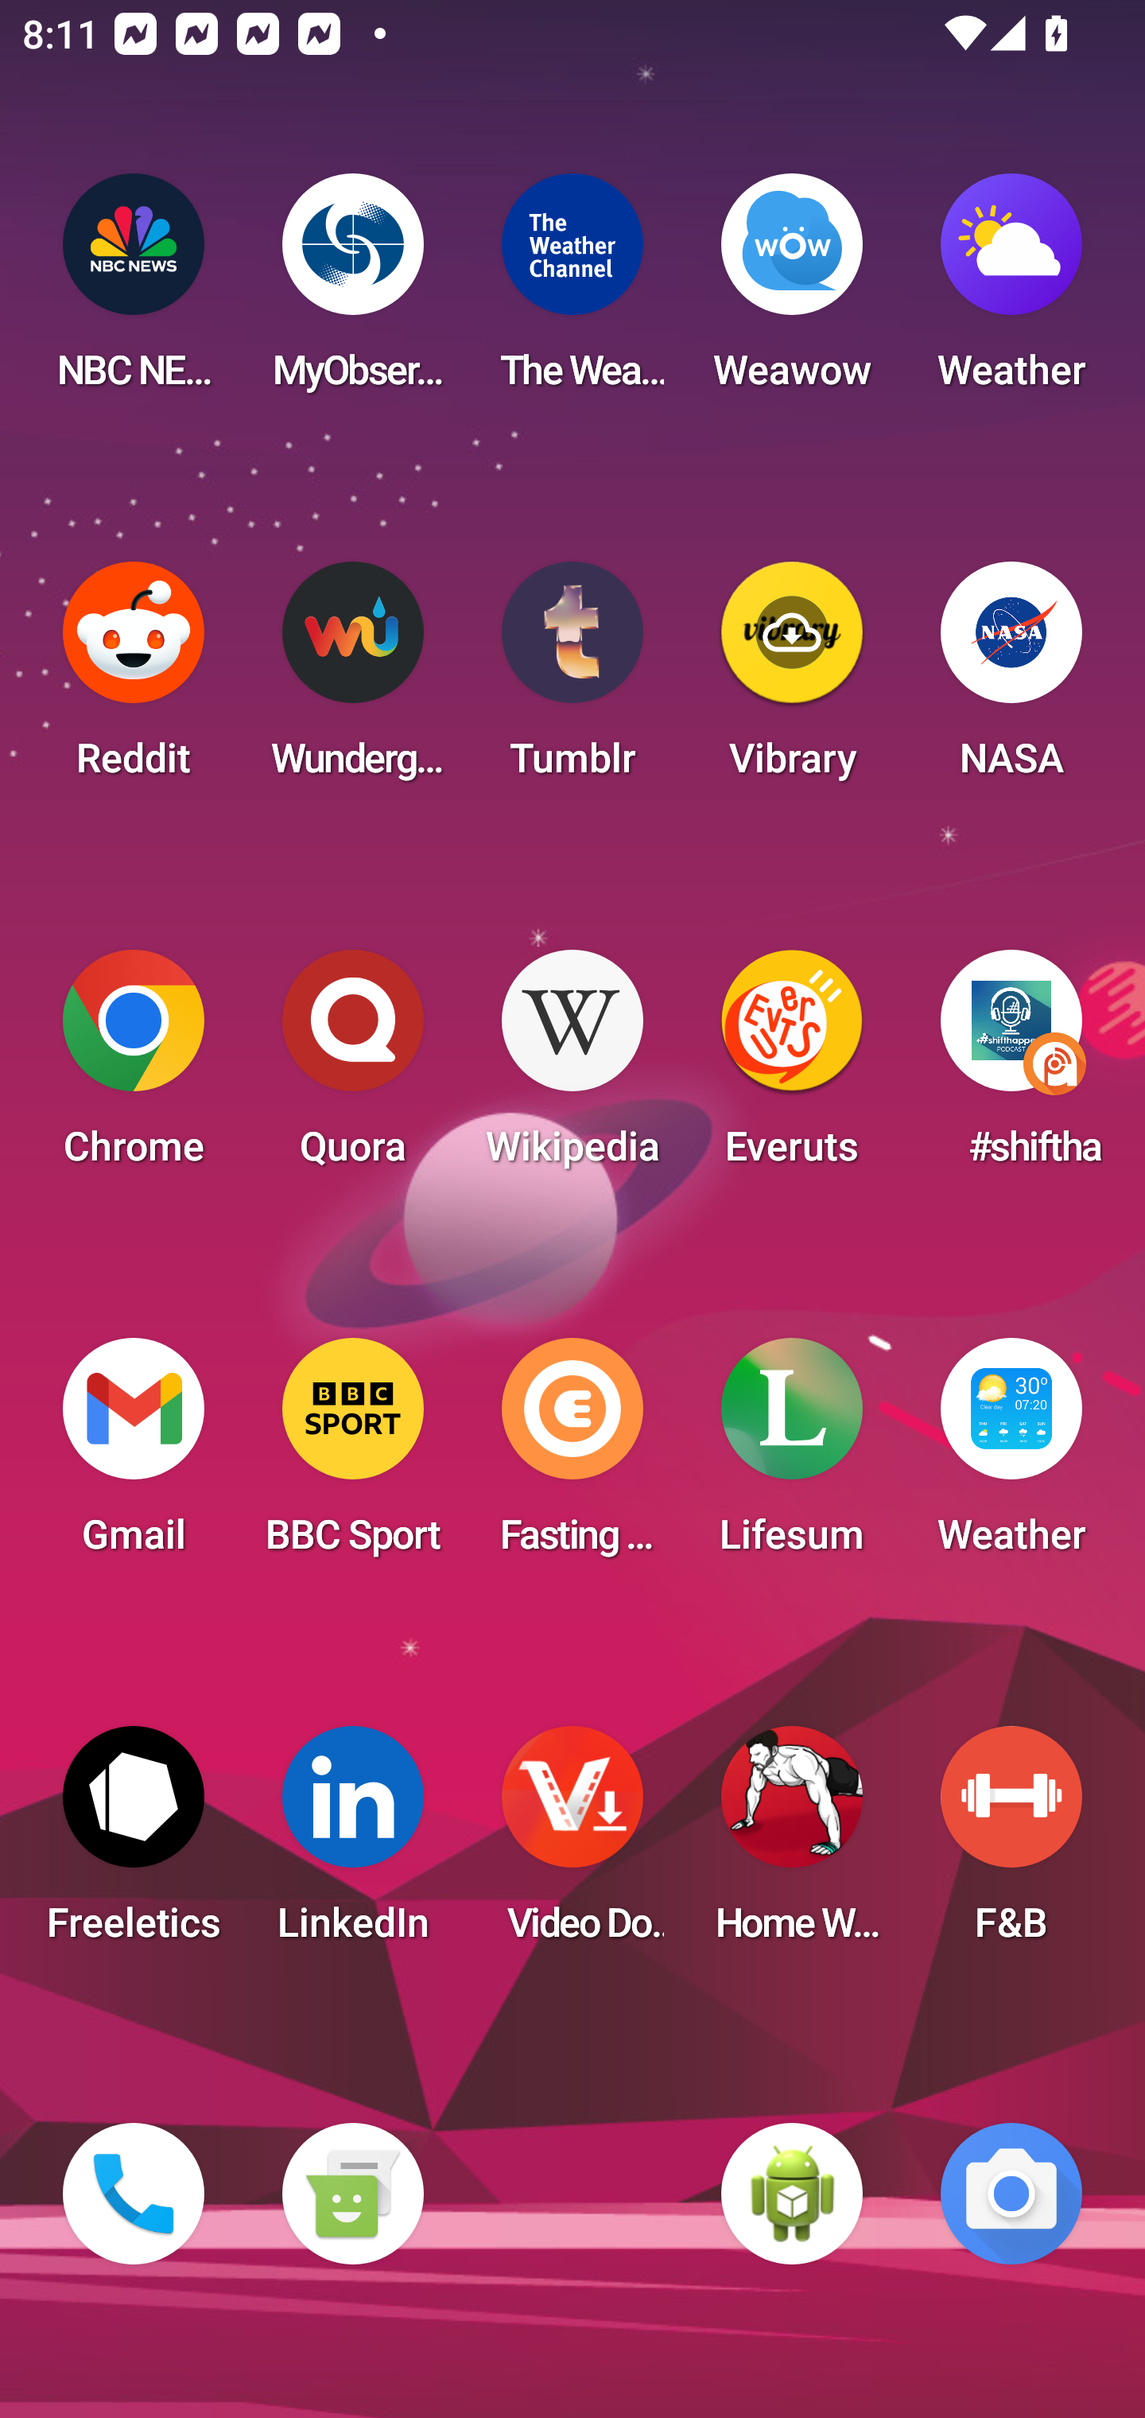 The image size is (1145, 2418). Describe the element at coordinates (352, 2194) in the screenshot. I see `Messaging` at that location.